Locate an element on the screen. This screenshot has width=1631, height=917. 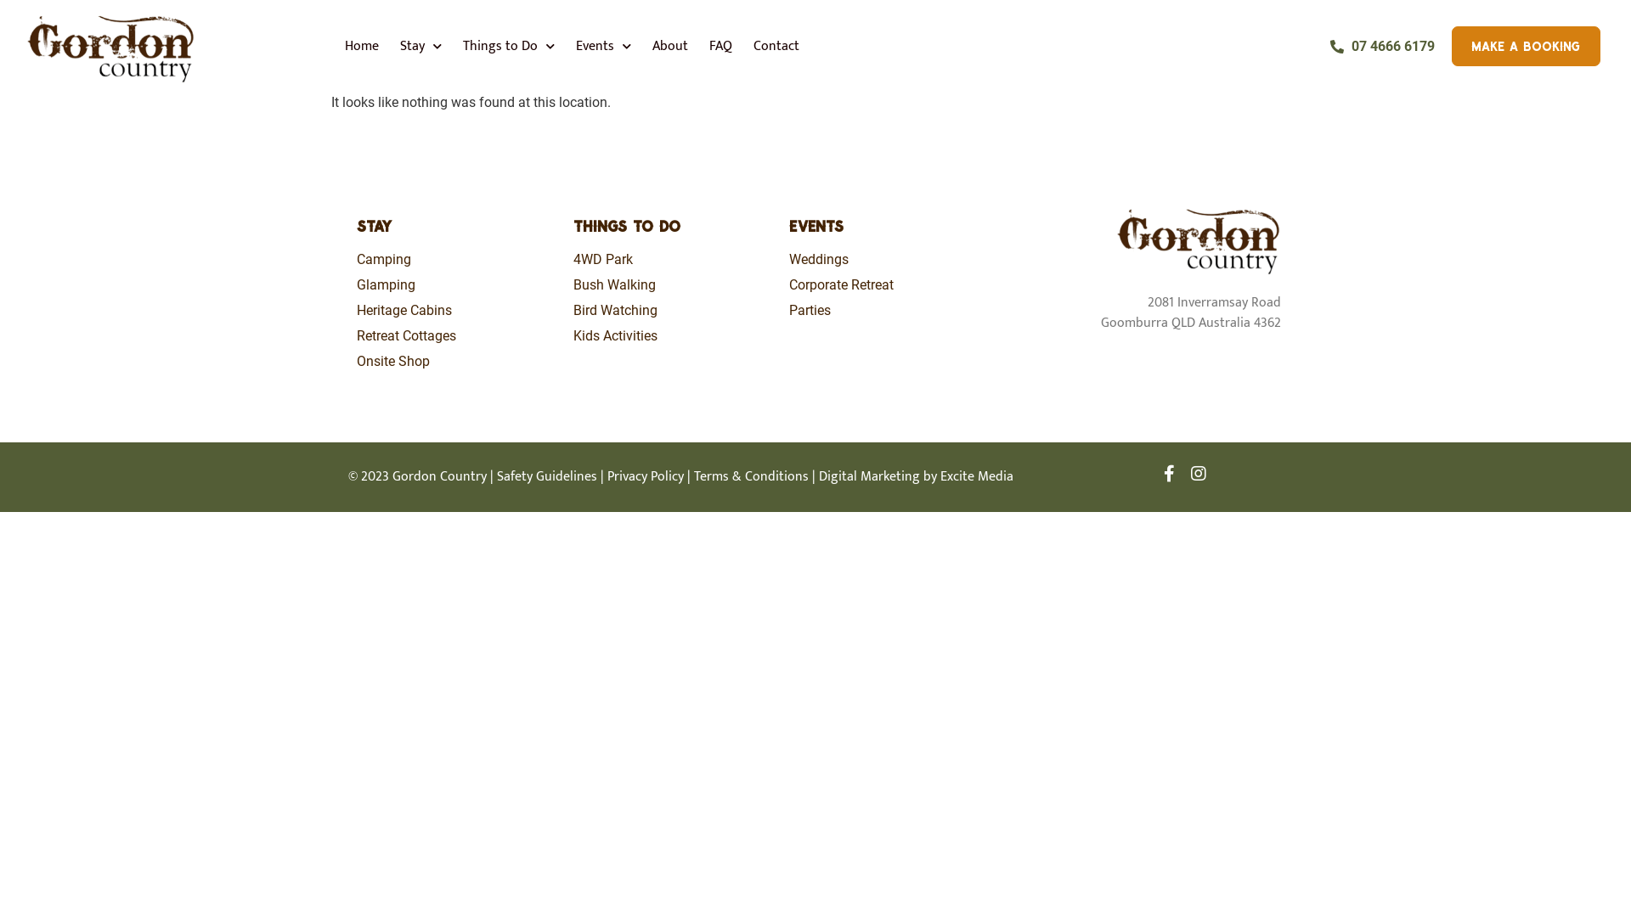
Kids Activities is located at coordinates (673, 336).